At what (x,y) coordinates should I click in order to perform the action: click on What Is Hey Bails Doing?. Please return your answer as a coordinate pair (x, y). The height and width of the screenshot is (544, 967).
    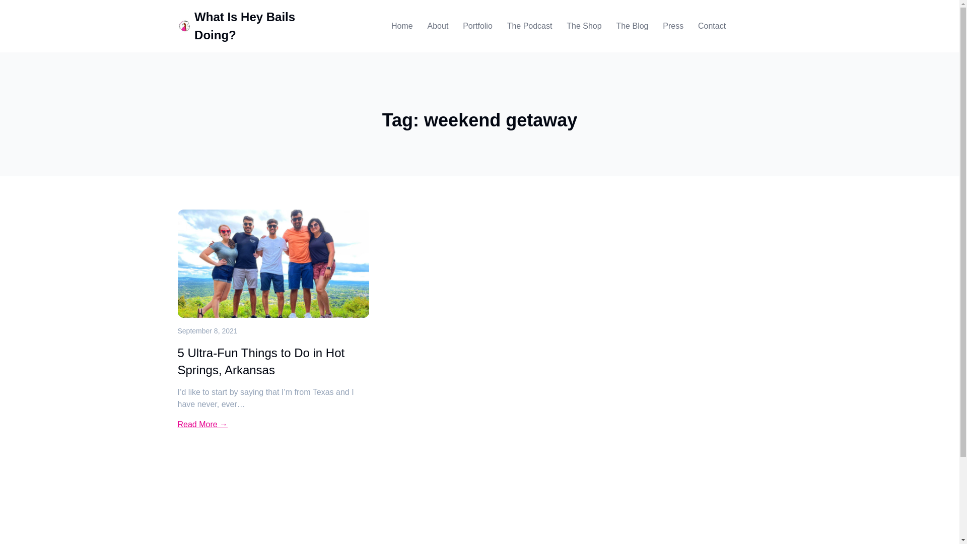
    Looking at the image, I should click on (244, 26).